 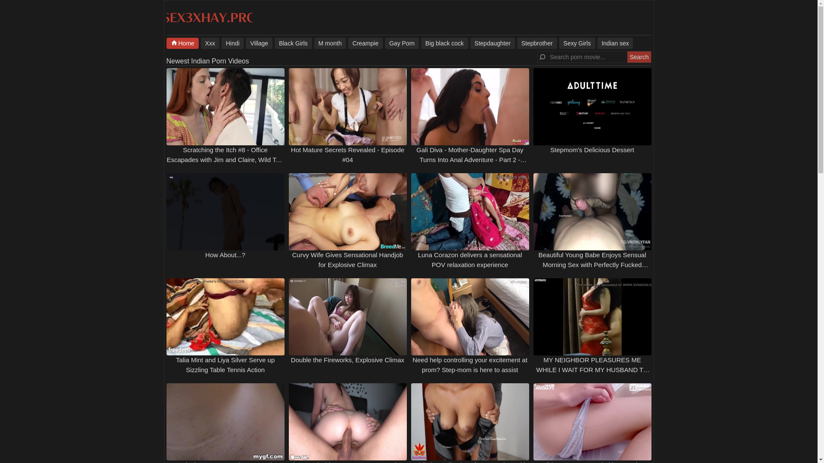 I want to click on M month, so click(x=330, y=43).